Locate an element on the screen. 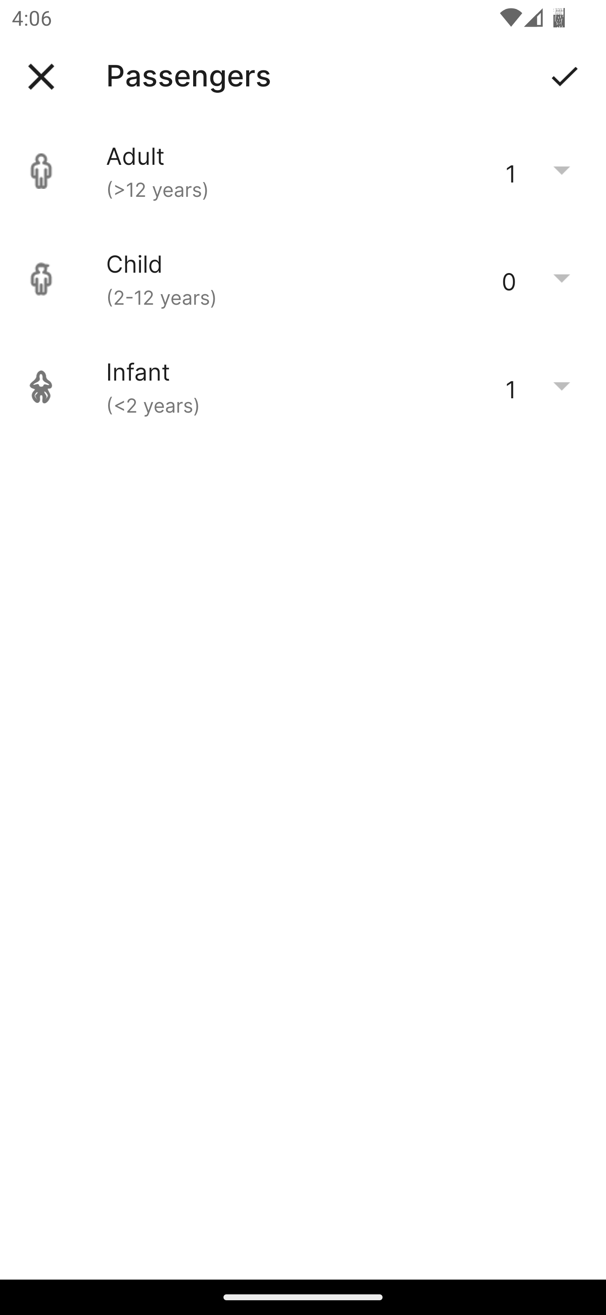 The height and width of the screenshot is (1315, 606). Child (2-12 years) 0 is located at coordinates (303, 279).